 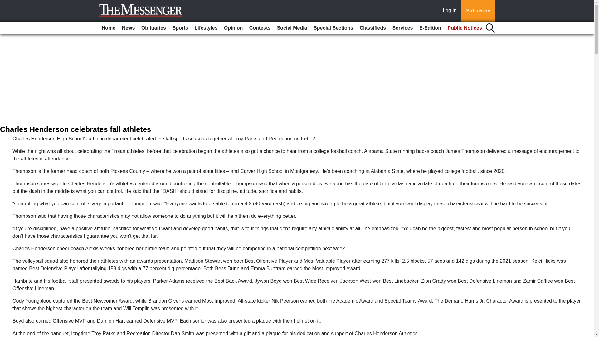 I want to click on Home, so click(x=109, y=28).